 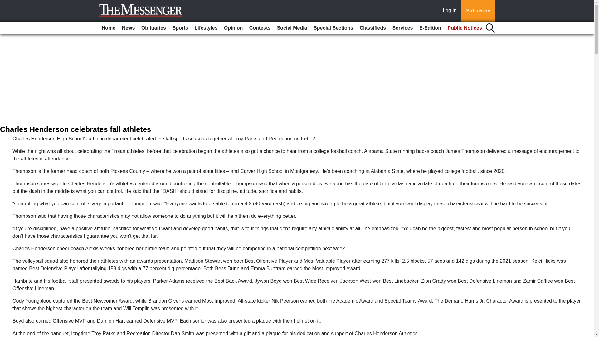 I want to click on Home, so click(x=109, y=28).